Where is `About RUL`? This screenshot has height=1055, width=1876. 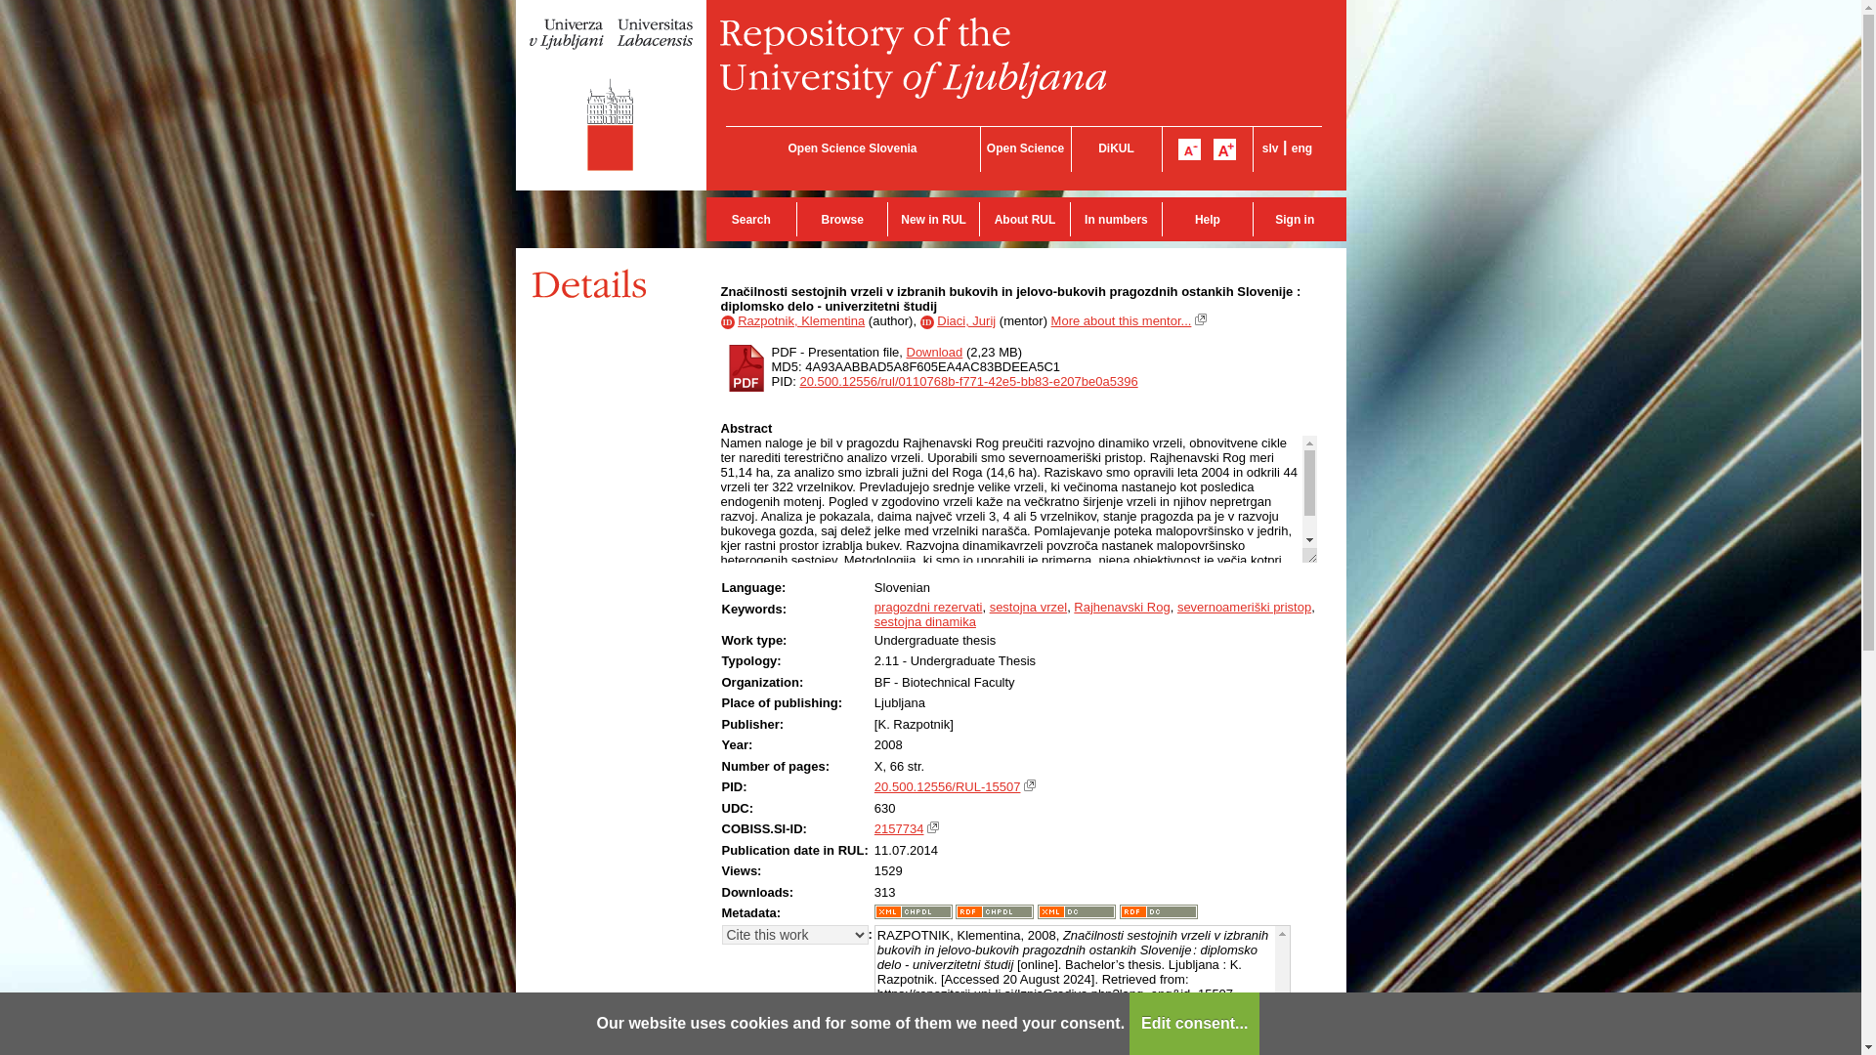
About RUL is located at coordinates (1024, 219).